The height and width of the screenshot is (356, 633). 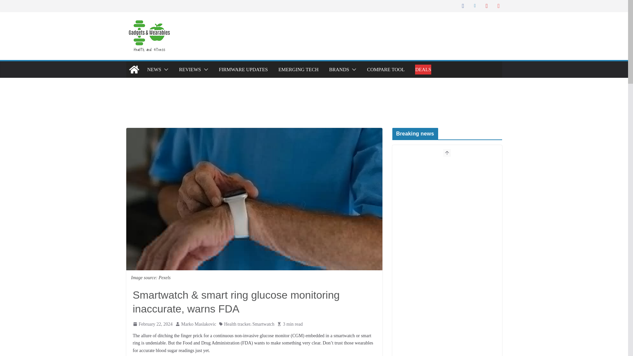 What do you see at coordinates (243, 69) in the screenshot?
I see `FIRMWARE UPDATES` at bounding box center [243, 69].